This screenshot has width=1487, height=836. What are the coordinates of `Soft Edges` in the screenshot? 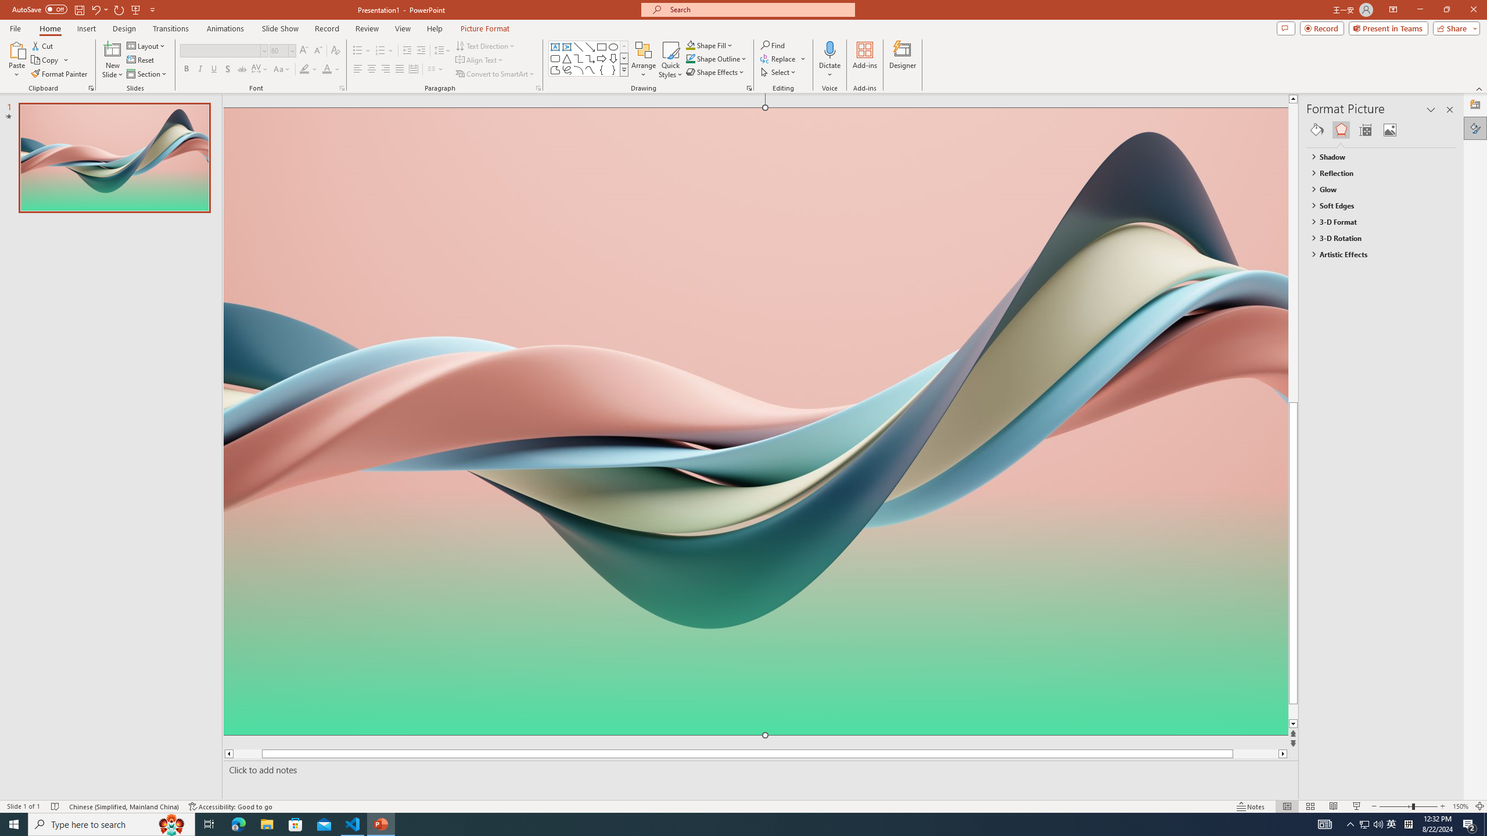 It's located at (1375, 206).